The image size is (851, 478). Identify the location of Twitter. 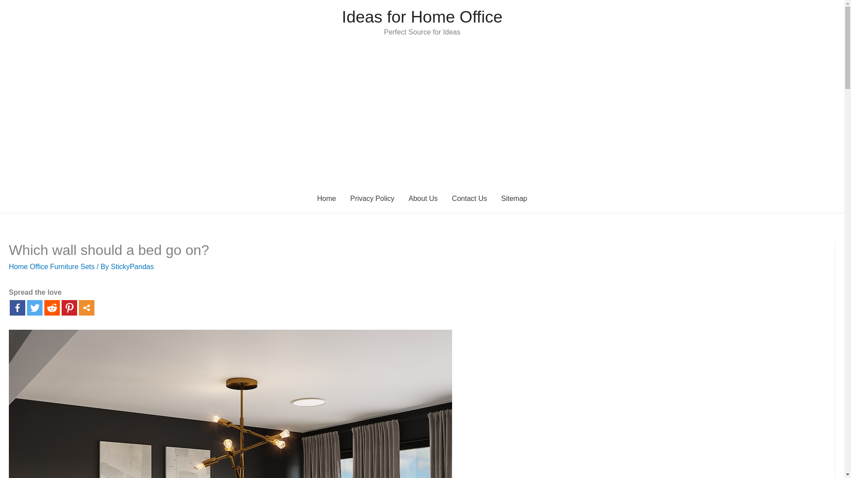
(35, 308).